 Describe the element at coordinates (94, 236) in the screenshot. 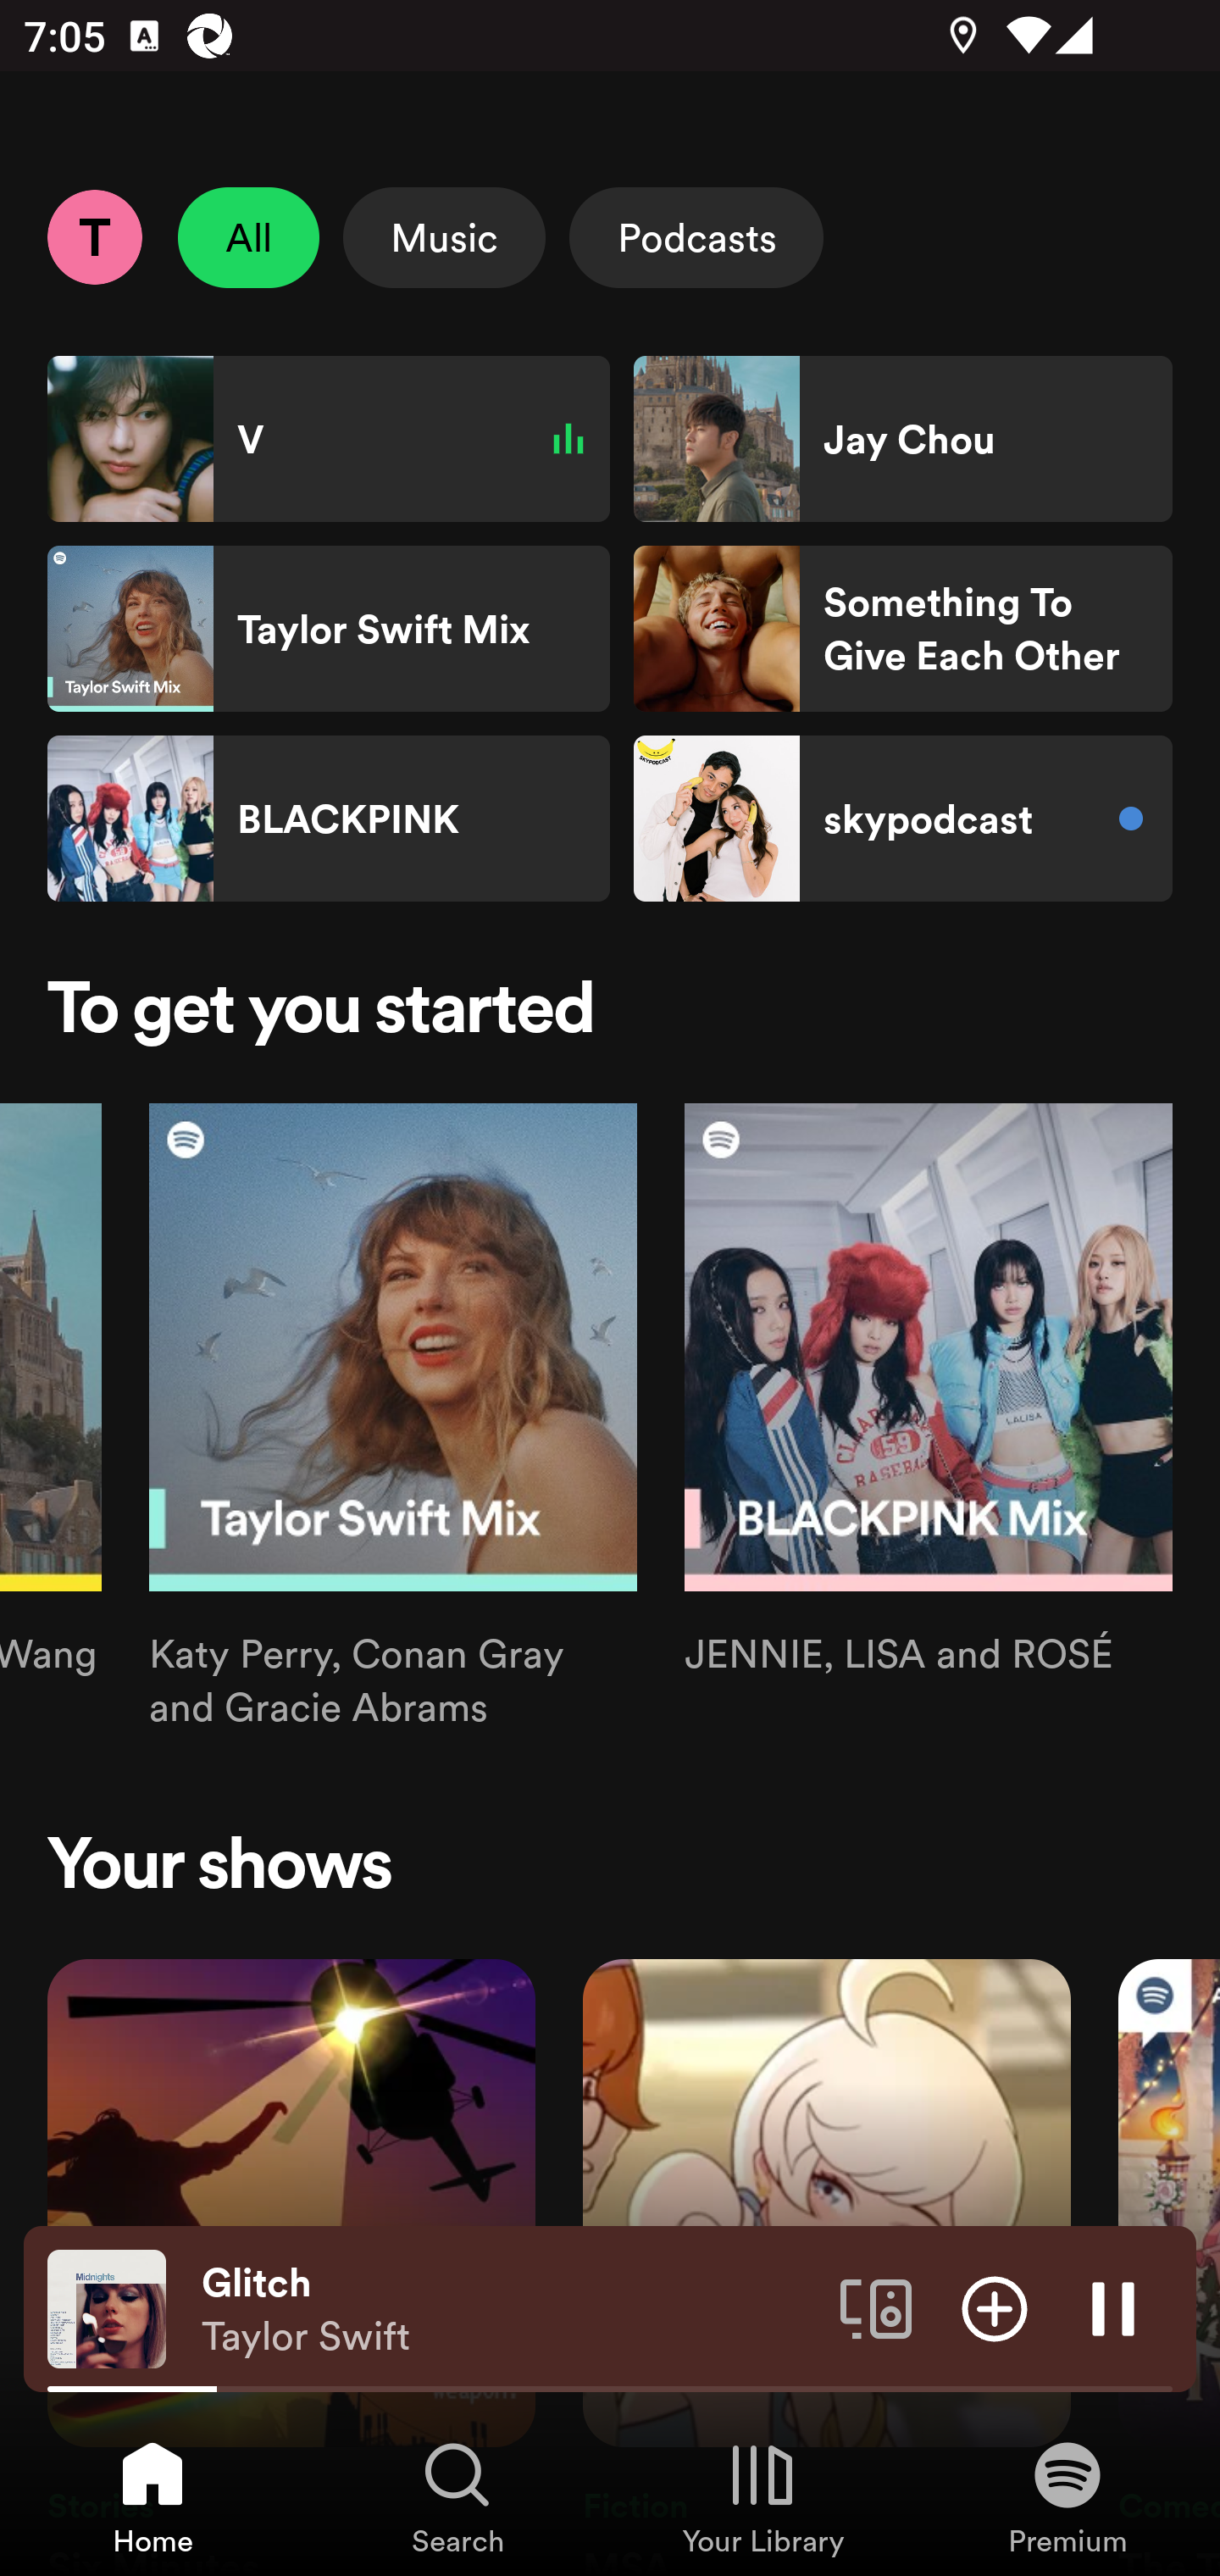

I see `Profile` at that location.